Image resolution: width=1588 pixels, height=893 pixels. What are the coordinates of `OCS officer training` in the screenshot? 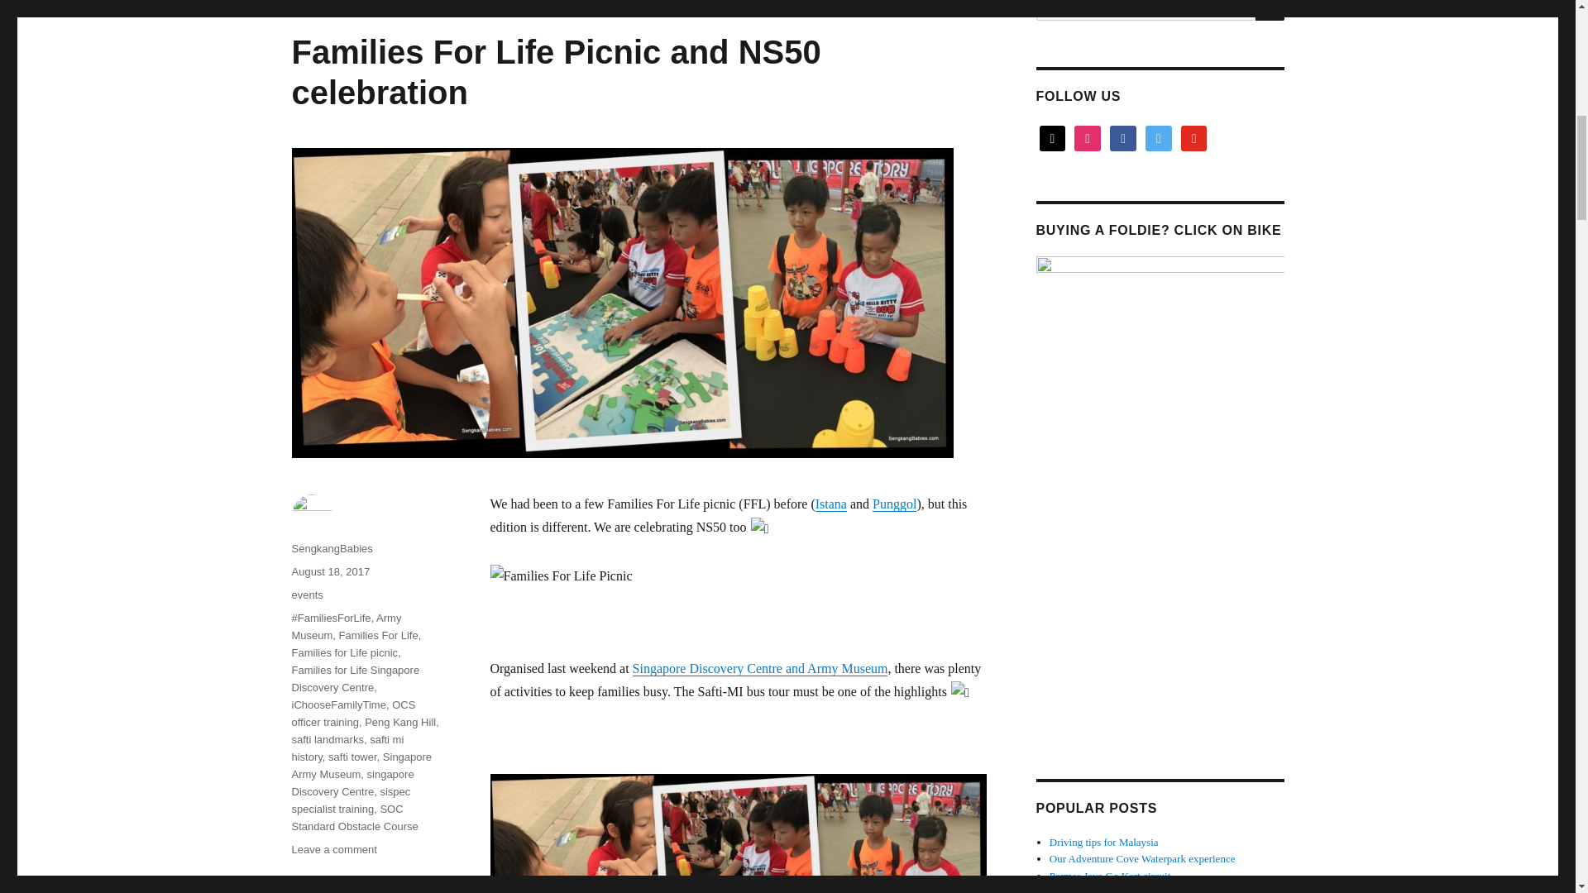 It's located at (352, 713).